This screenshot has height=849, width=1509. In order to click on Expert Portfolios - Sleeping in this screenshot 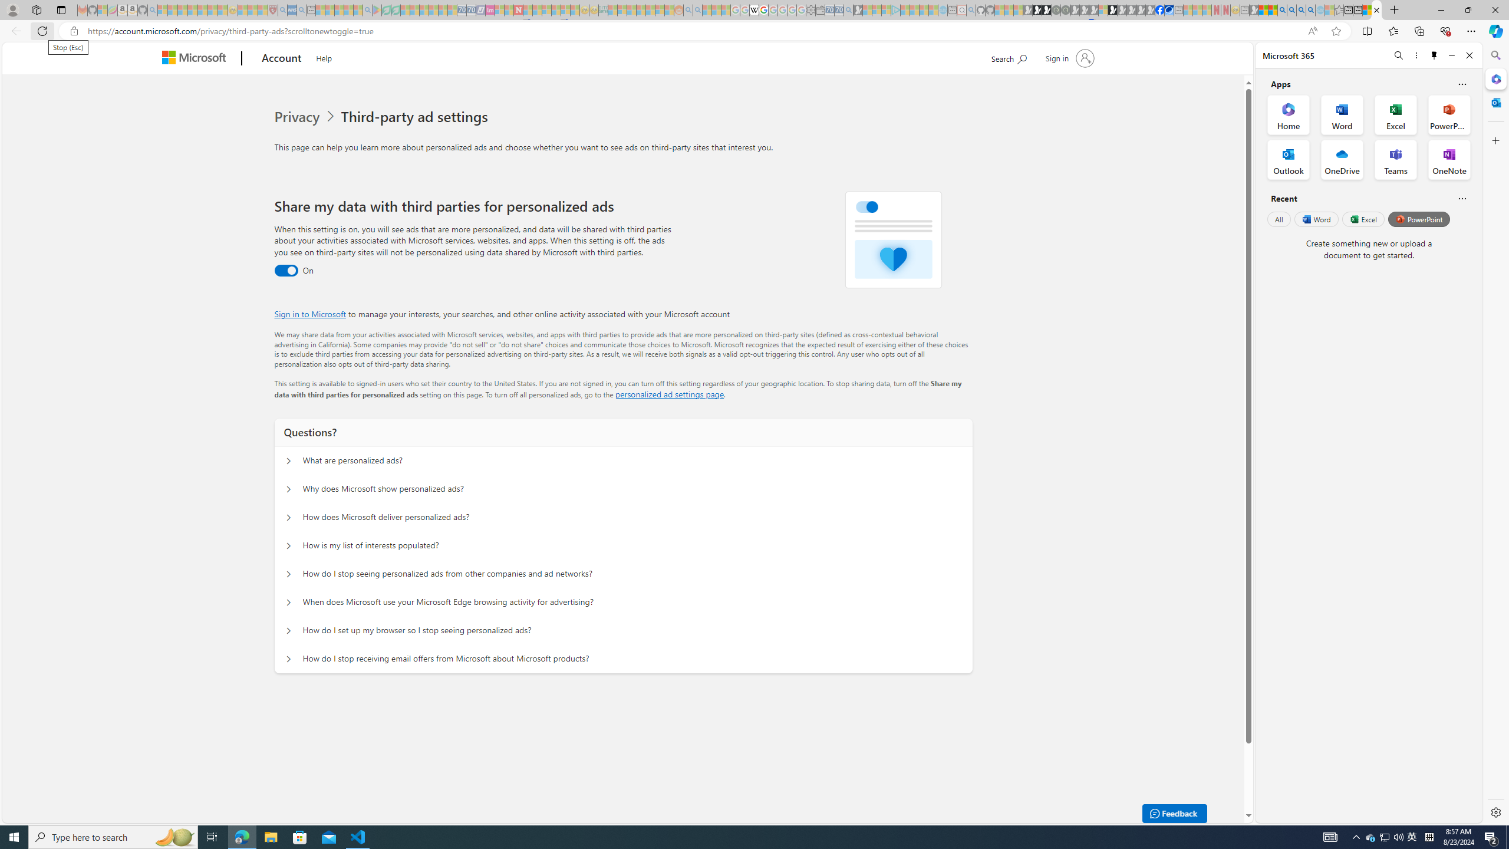, I will do `click(640, 10)`.